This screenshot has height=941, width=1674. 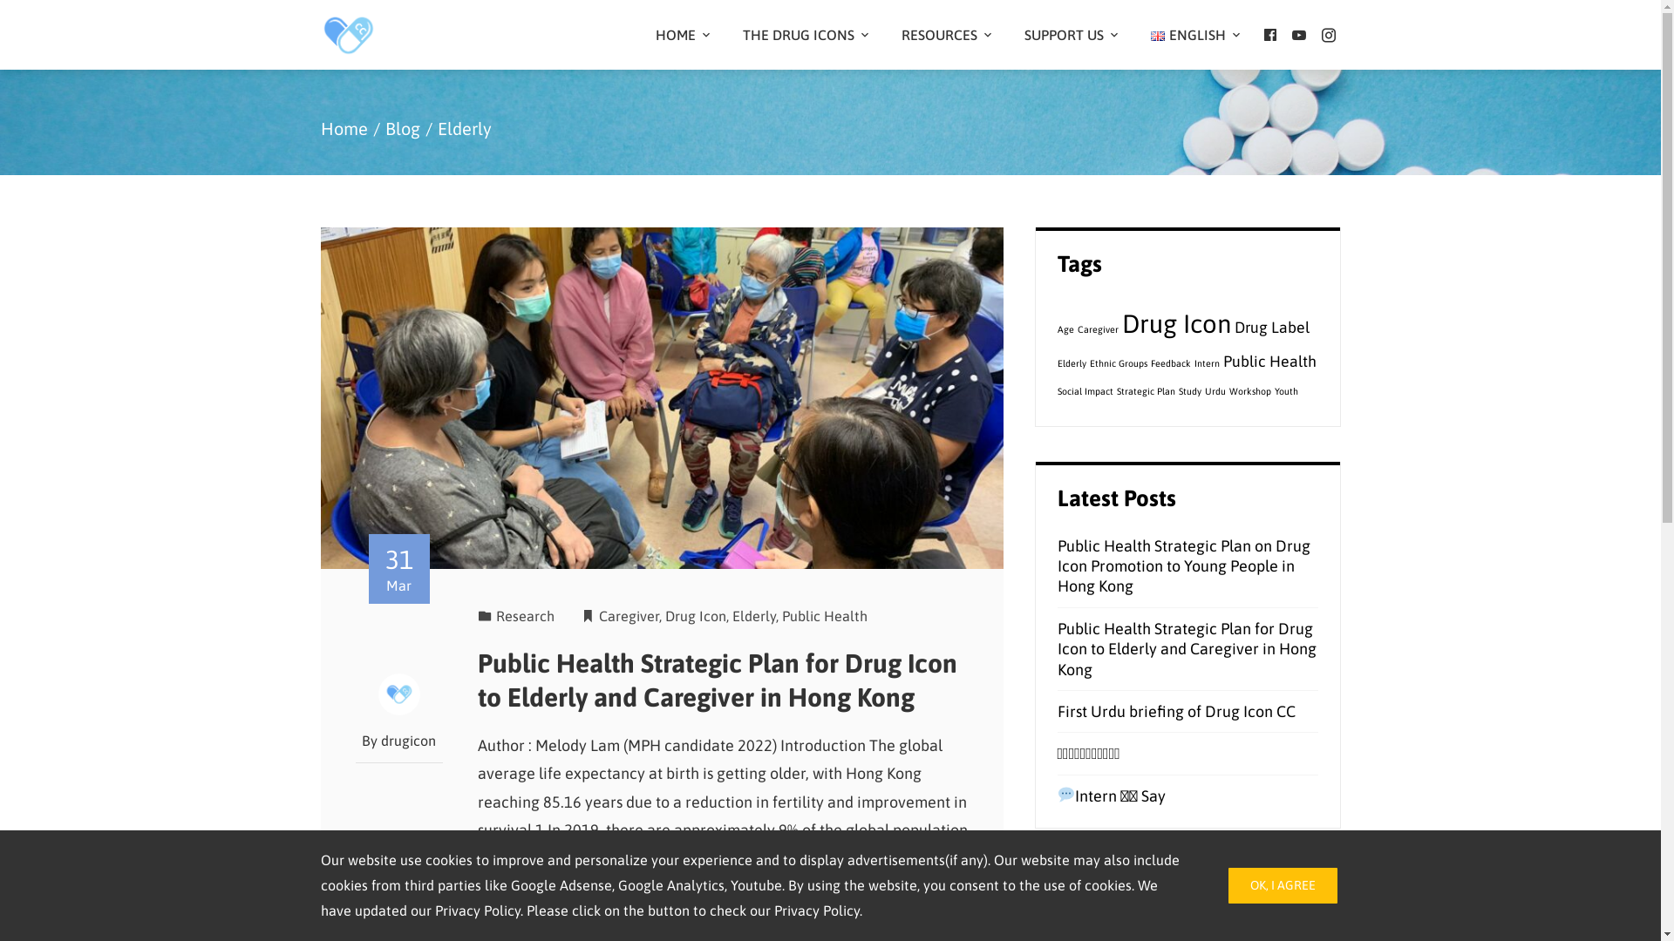 What do you see at coordinates (1119, 363) in the screenshot?
I see `Ethnic Groups` at bounding box center [1119, 363].